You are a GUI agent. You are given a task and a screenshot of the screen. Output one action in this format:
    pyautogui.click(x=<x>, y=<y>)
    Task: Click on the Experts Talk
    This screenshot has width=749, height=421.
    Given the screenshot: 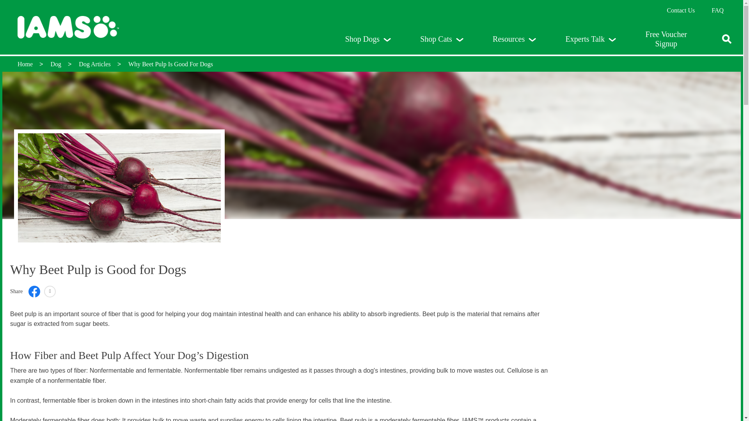 What is the action you would take?
    pyautogui.click(x=590, y=39)
    